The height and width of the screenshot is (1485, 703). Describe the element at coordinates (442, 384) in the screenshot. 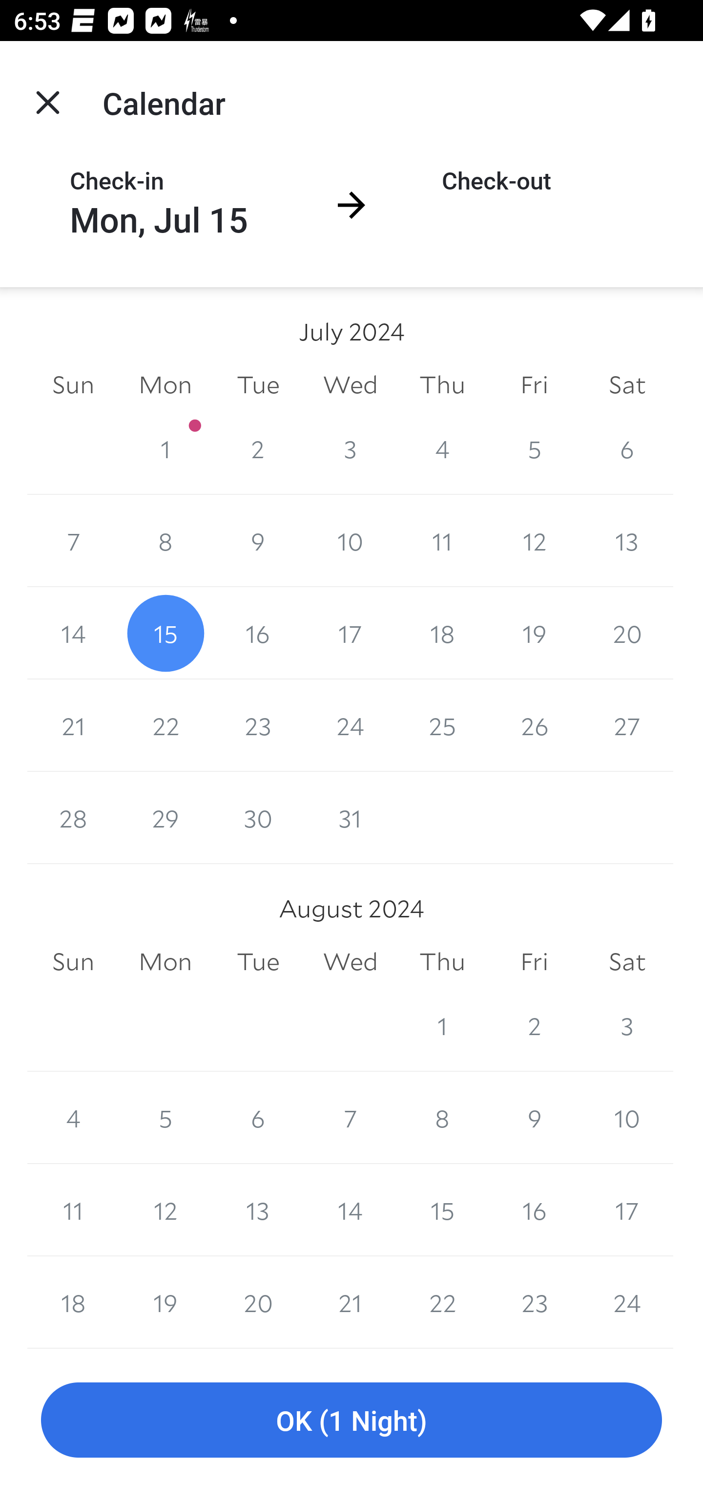

I see `Thu` at that location.